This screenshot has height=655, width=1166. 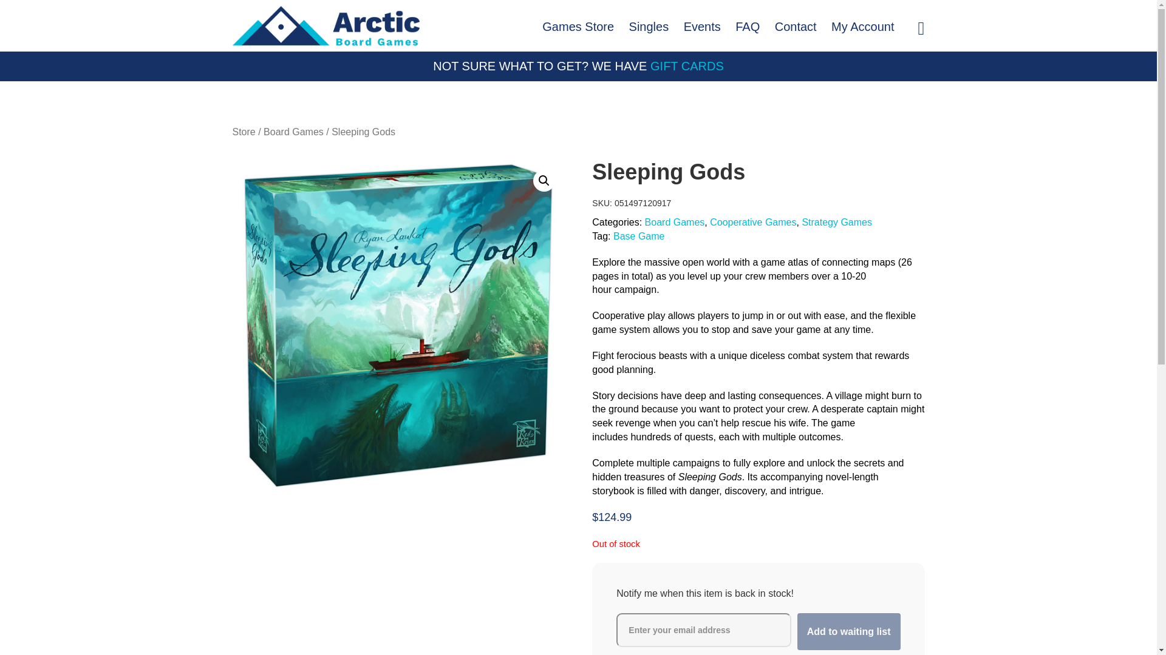 What do you see at coordinates (849, 631) in the screenshot?
I see `Add to waiting list` at bounding box center [849, 631].